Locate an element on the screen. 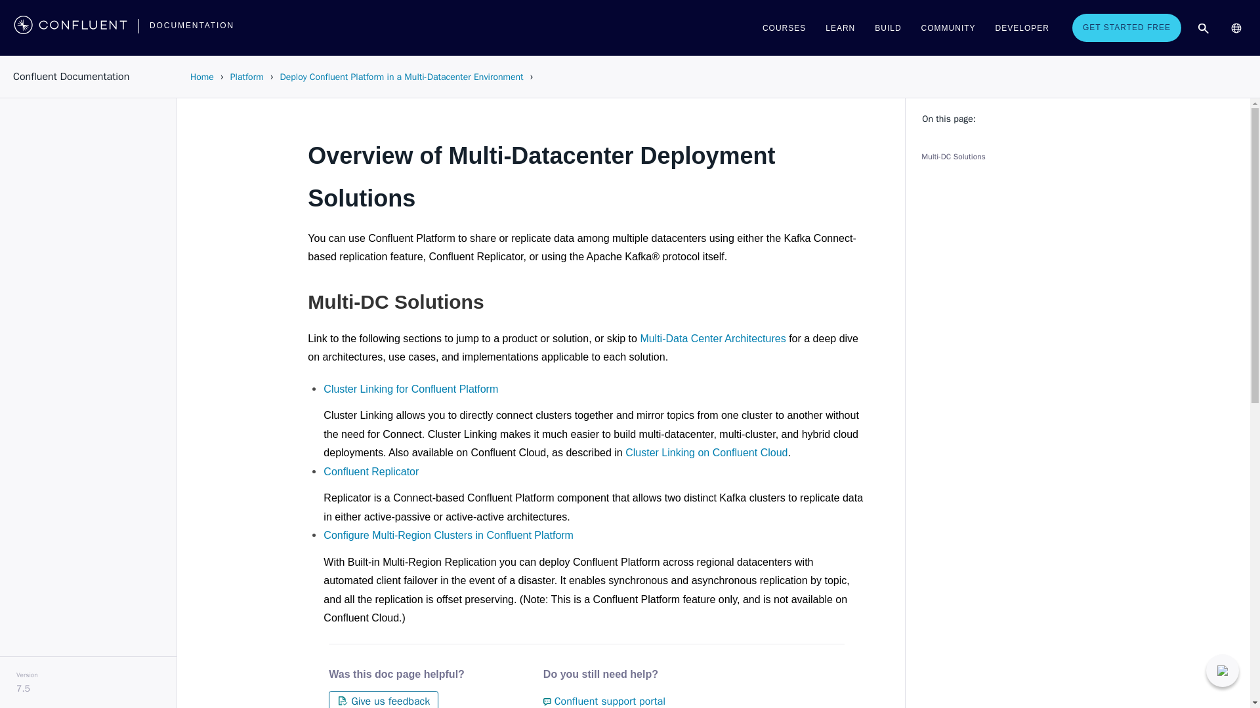 Image resolution: width=1260 pixels, height=708 pixels. DOCUMENTATION is located at coordinates (192, 25).